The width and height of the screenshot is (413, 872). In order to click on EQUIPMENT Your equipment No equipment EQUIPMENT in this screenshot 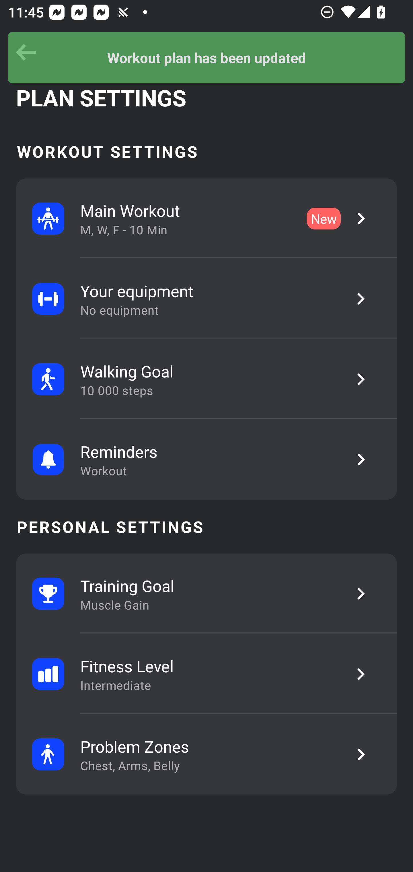, I will do `click(206, 299)`.